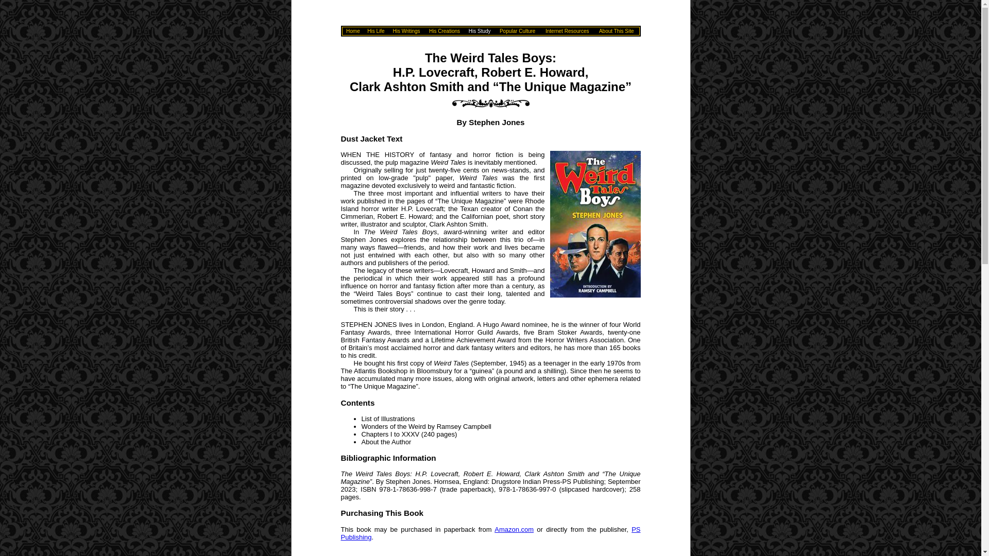 The image size is (989, 556). Describe the element at coordinates (491, 533) in the screenshot. I see `PS Publishing` at that location.